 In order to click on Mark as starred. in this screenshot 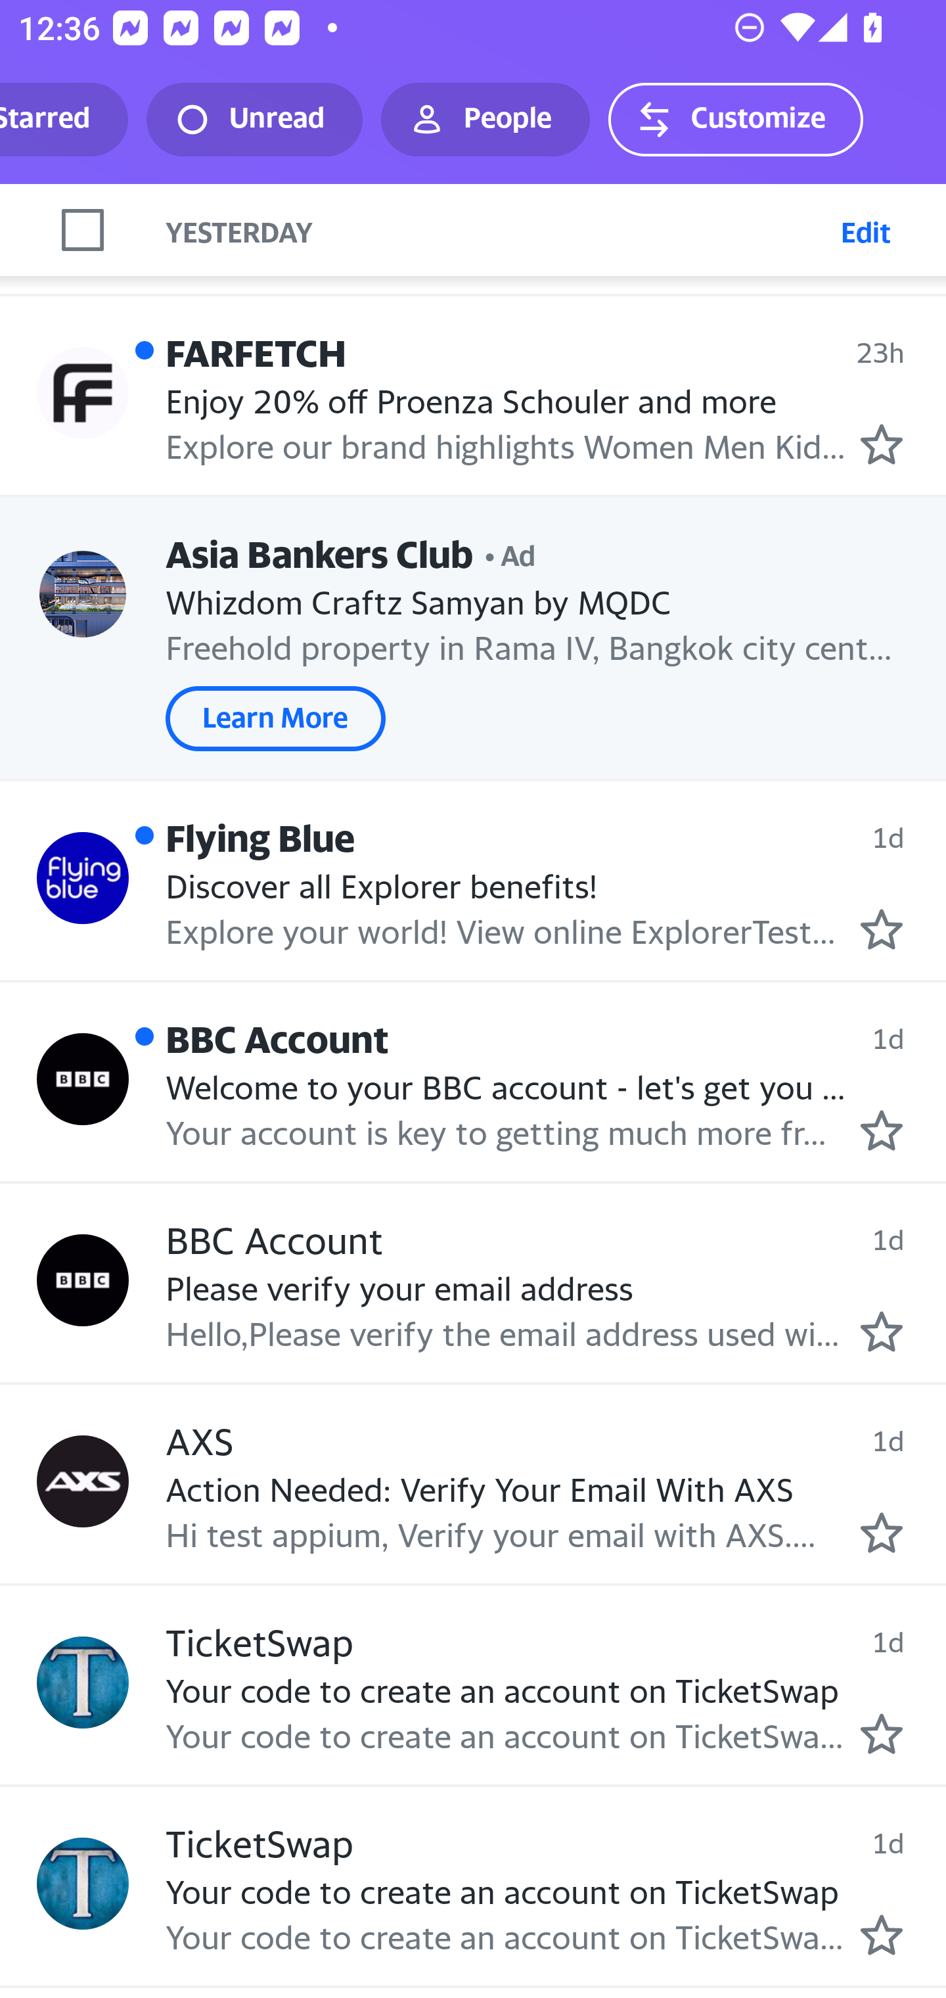, I will do `click(882, 1130)`.